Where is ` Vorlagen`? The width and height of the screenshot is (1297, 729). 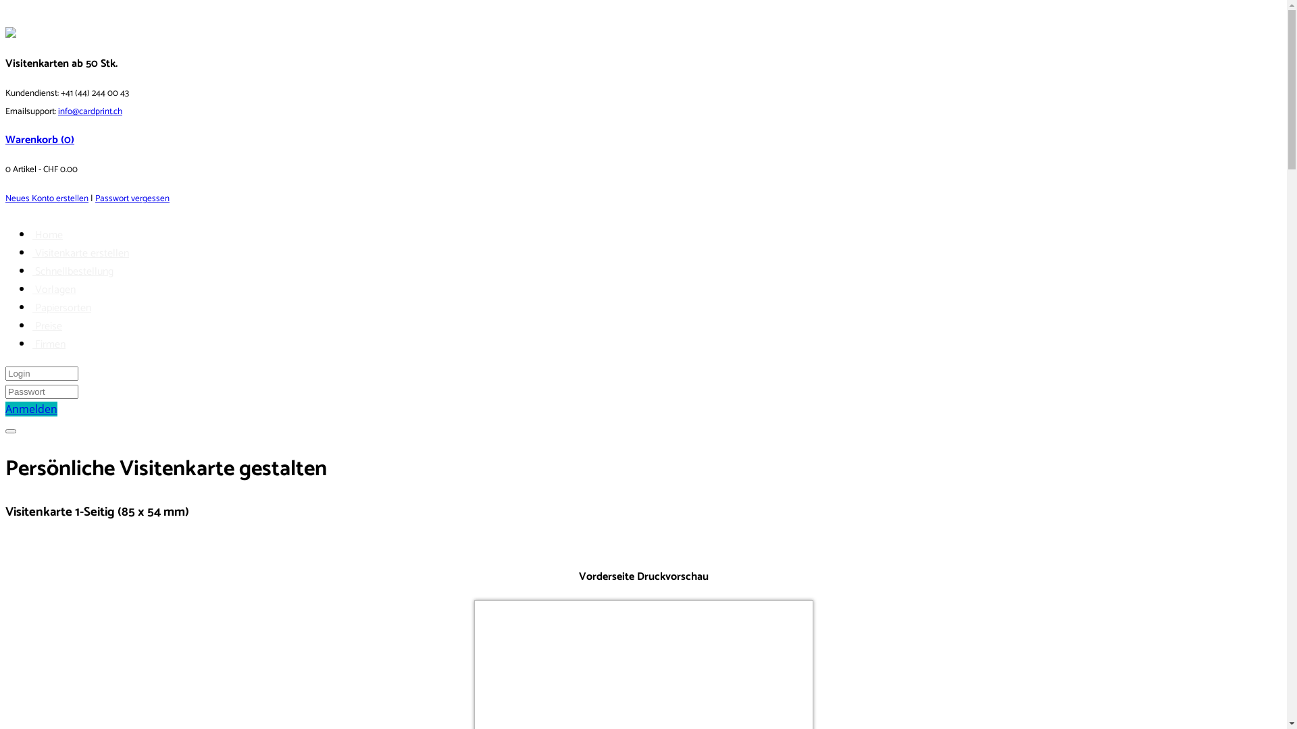  Vorlagen is located at coordinates (54, 290).